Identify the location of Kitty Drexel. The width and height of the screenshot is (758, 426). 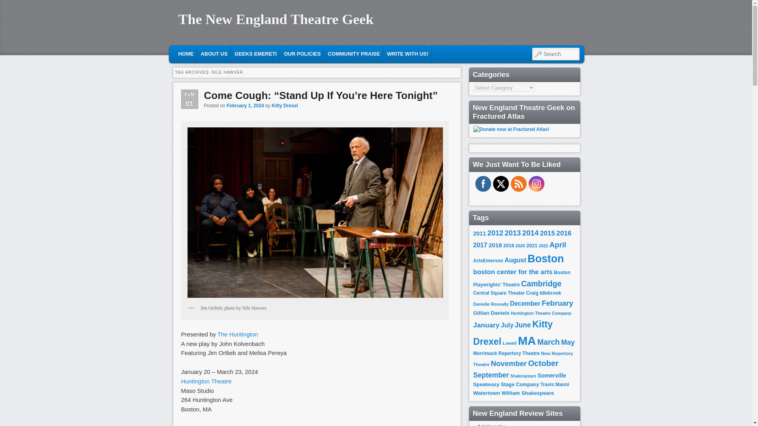
(284, 106).